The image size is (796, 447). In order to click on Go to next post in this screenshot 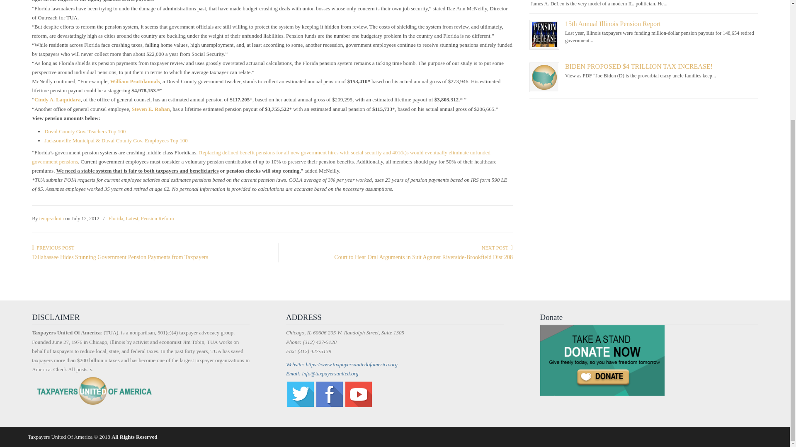, I will do `click(497, 248)`.